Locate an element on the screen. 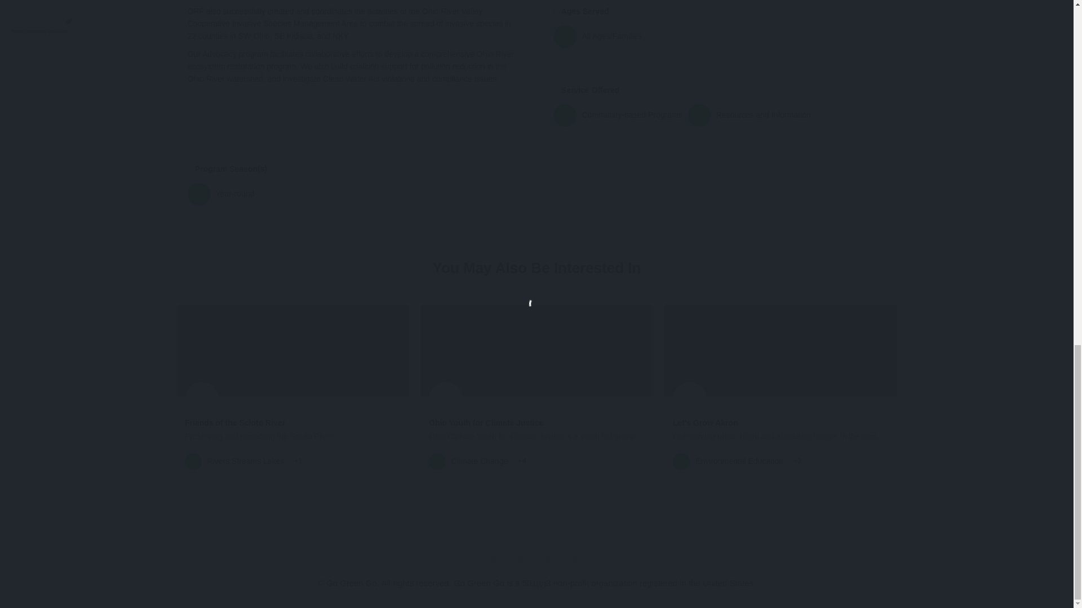  Resources and Information is located at coordinates (750, 115).